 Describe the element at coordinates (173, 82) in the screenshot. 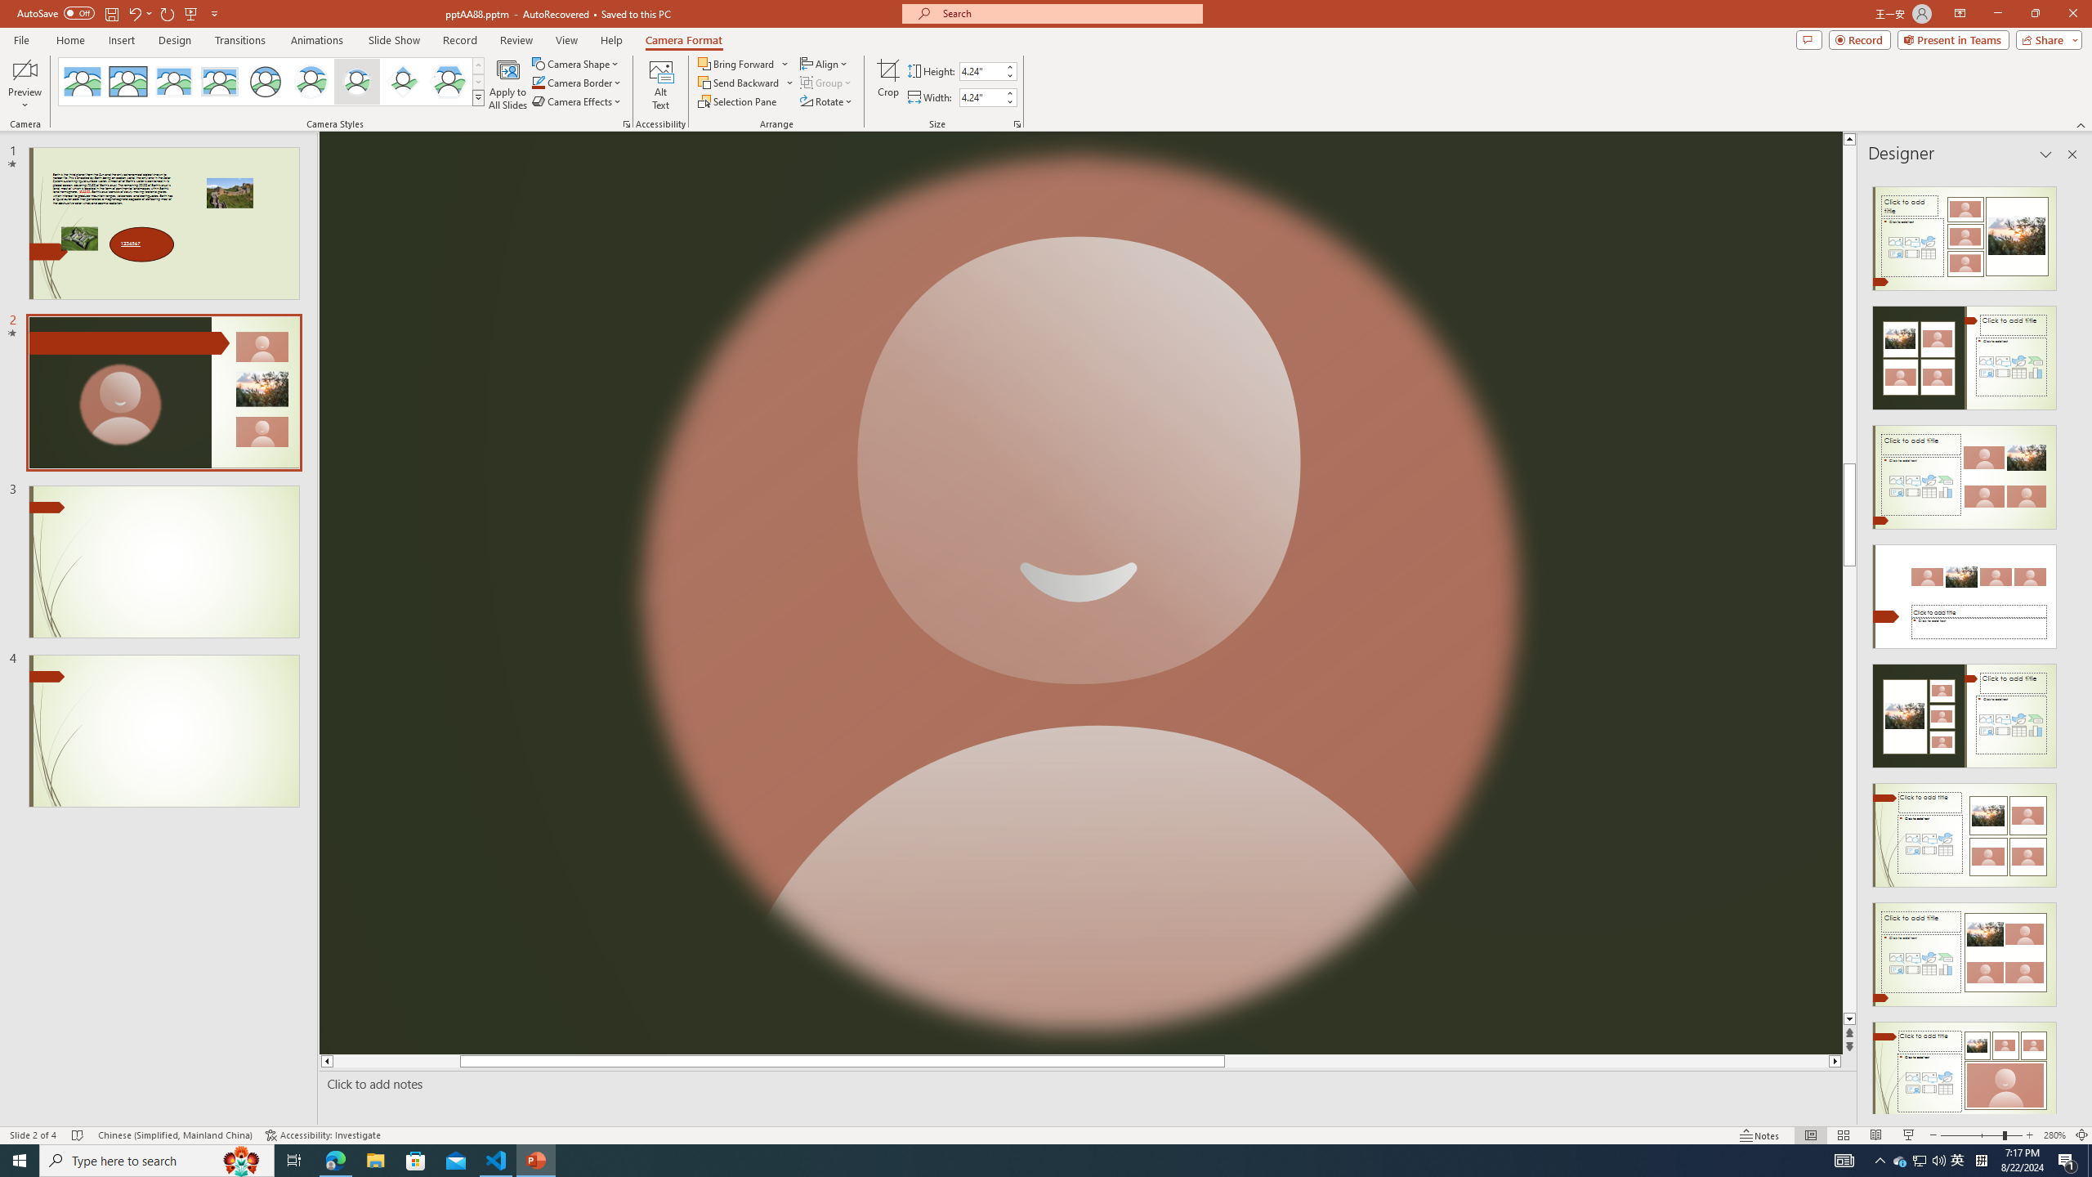

I see `Center Shadow Rectangle` at that location.